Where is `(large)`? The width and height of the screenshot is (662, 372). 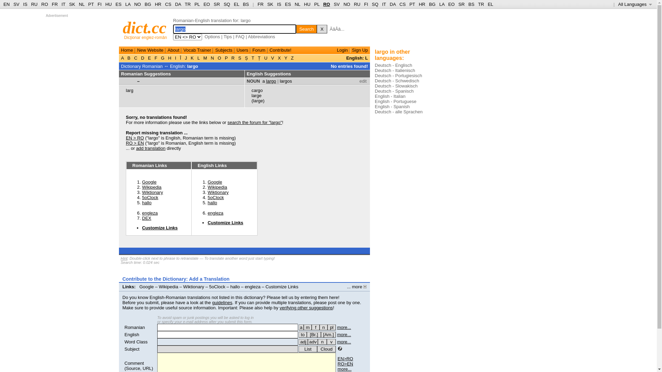 (large) is located at coordinates (258, 101).